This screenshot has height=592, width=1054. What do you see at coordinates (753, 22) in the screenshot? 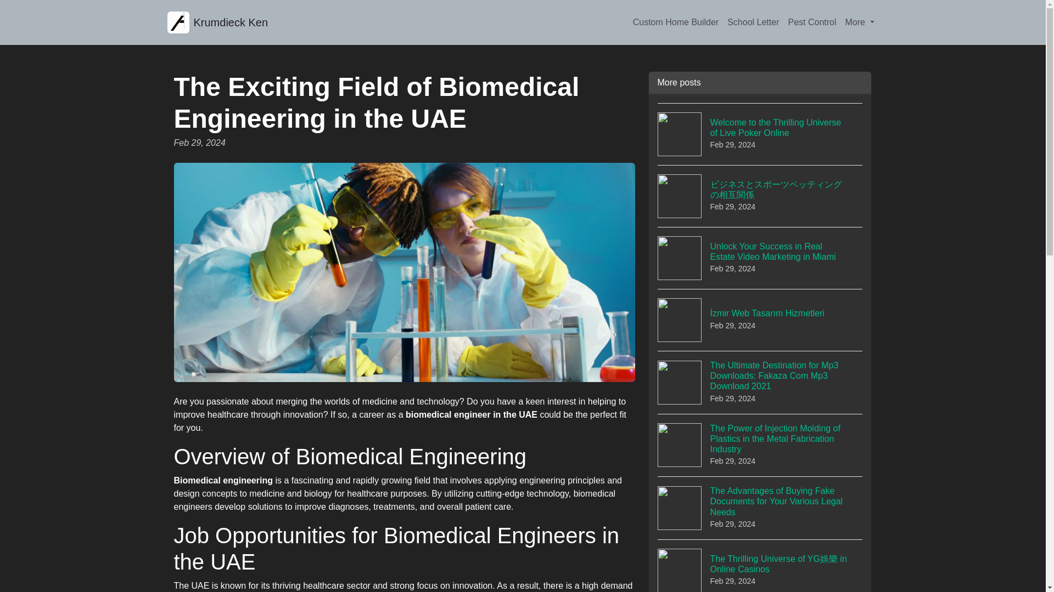
I see `School Letter` at bounding box center [753, 22].